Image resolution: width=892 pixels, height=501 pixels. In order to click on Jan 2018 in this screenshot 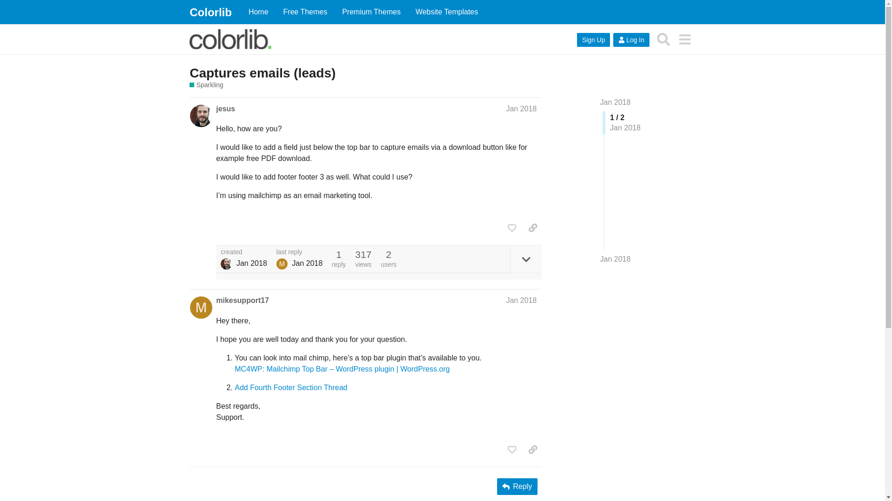, I will do `click(615, 259)`.